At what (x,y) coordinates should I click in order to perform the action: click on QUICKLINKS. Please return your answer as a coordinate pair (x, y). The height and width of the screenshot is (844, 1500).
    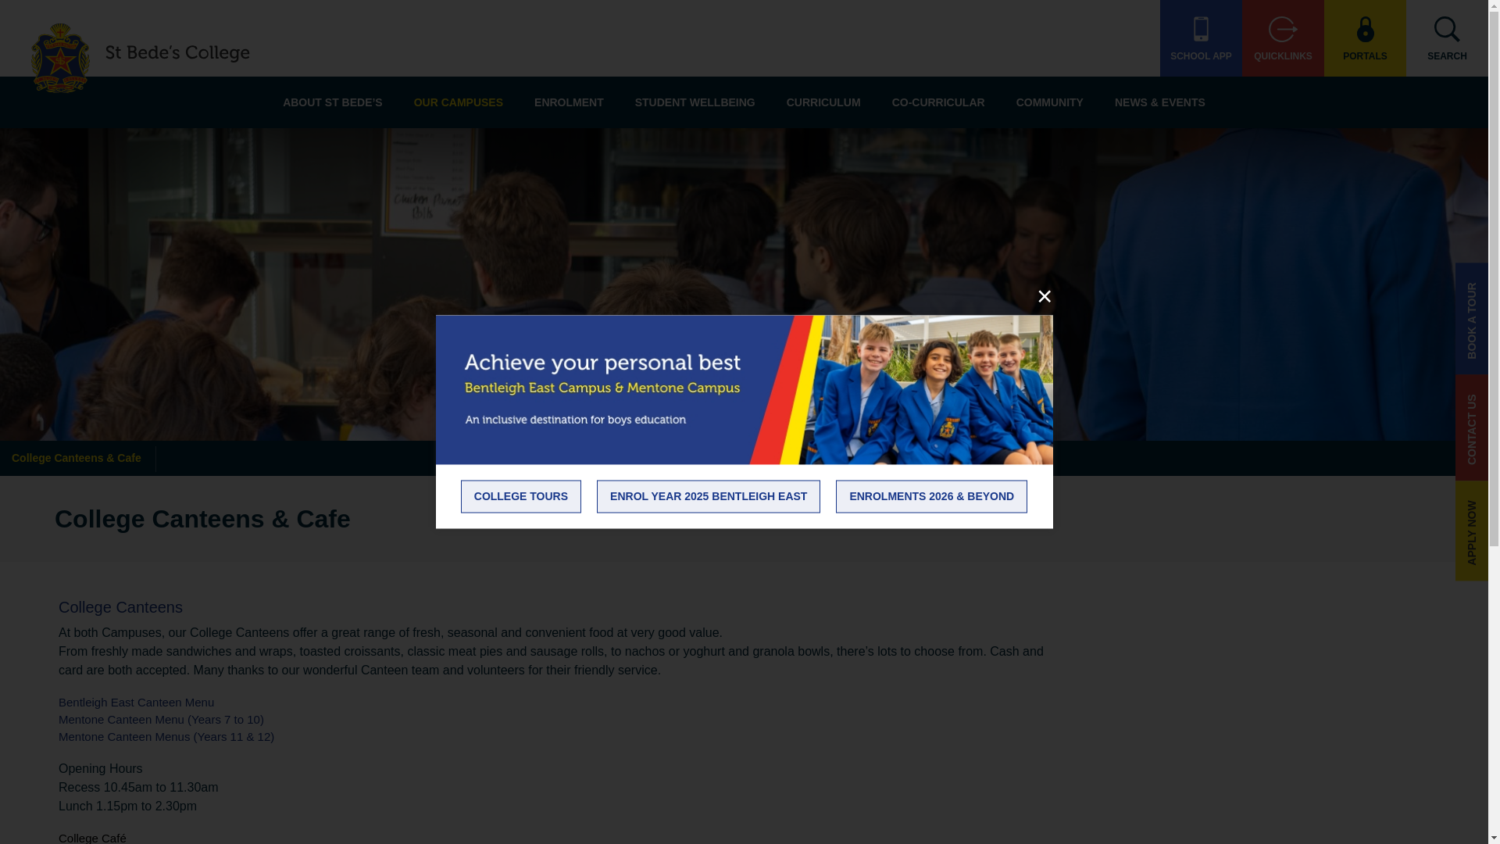
    Looking at the image, I should click on (1283, 38).